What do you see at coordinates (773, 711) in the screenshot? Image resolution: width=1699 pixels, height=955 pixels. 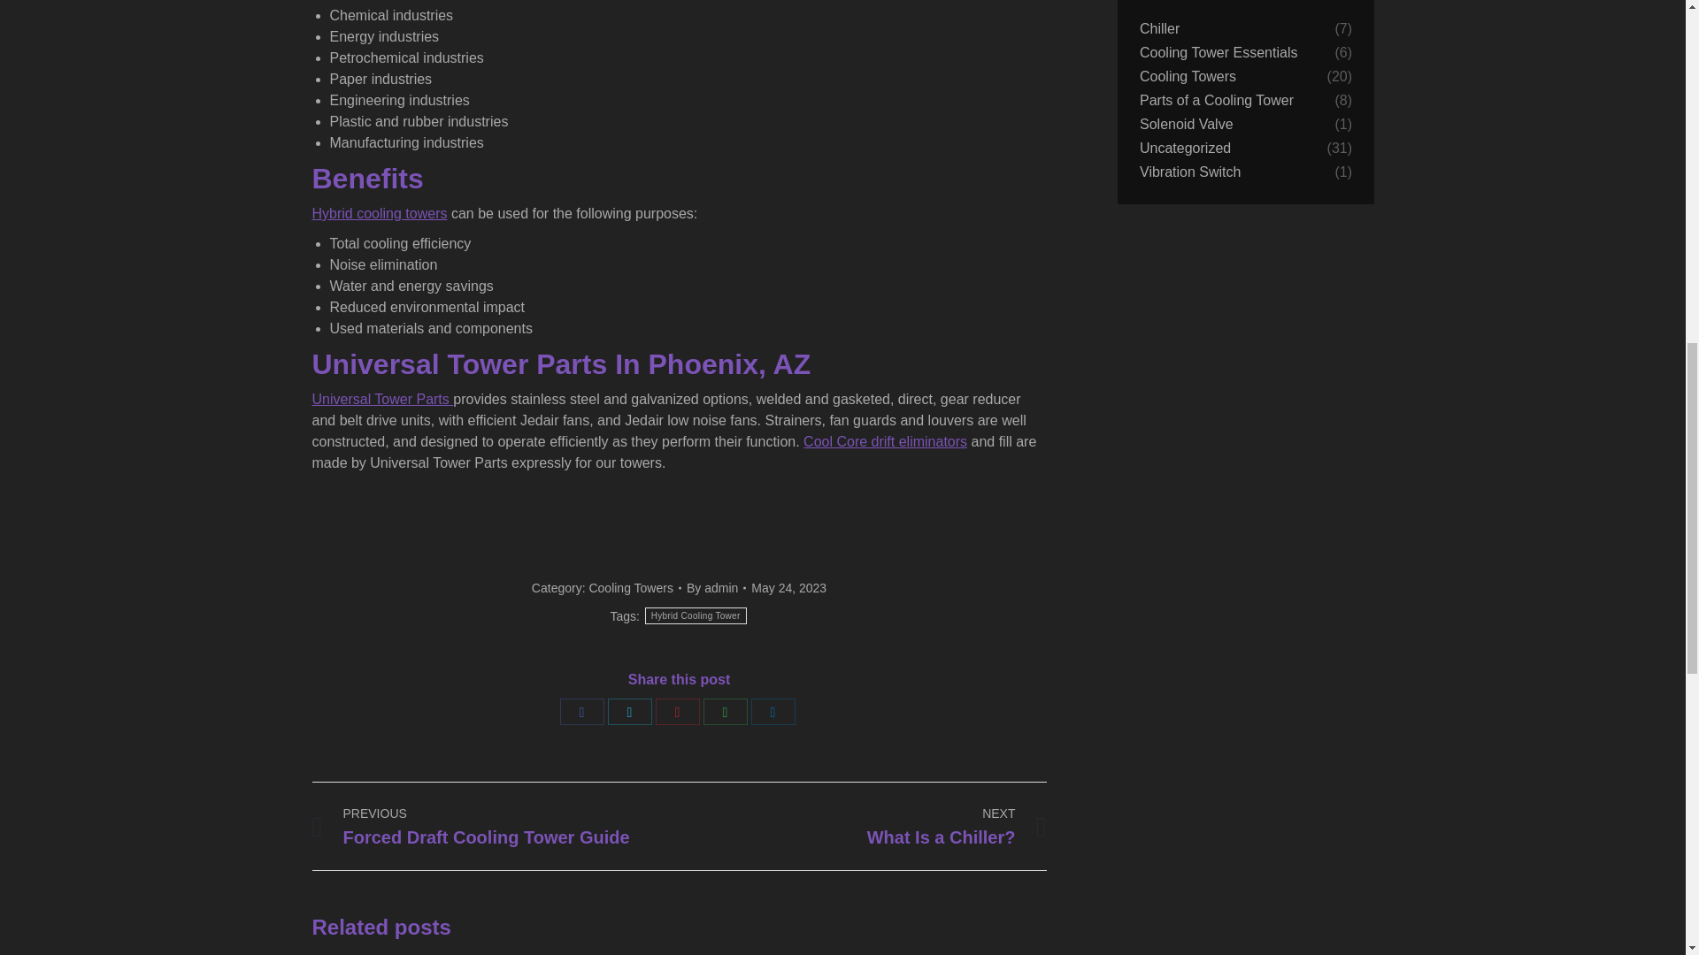 I see `LinkedIn` at bounding box center [773, 711].